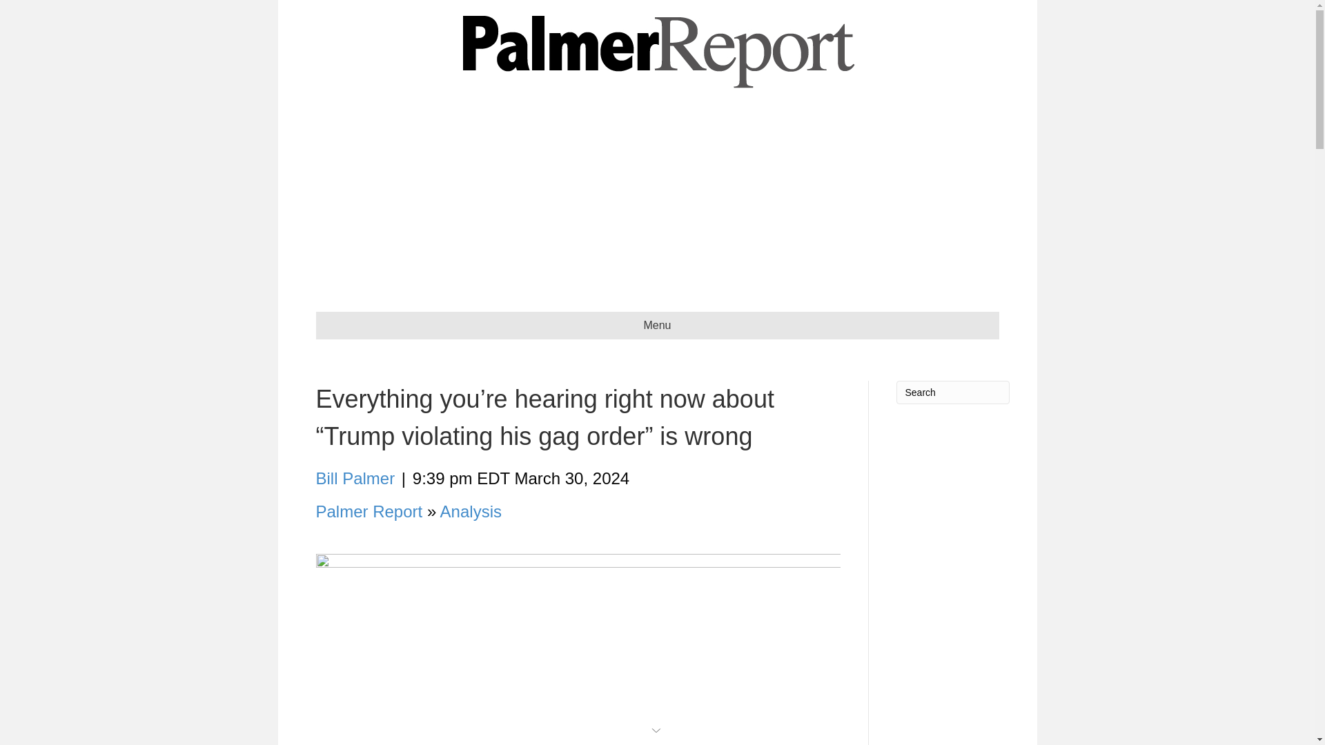  Describe the element at coordinates (657, 728) in the screenshot. I see `Ad.Plus Advertising` at that location.